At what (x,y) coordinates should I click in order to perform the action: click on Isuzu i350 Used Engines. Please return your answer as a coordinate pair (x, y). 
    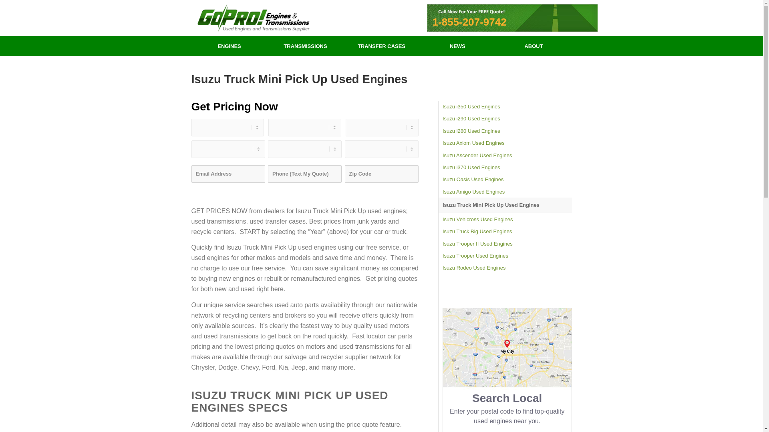
    Looking at the image, I should click on (507, 106).